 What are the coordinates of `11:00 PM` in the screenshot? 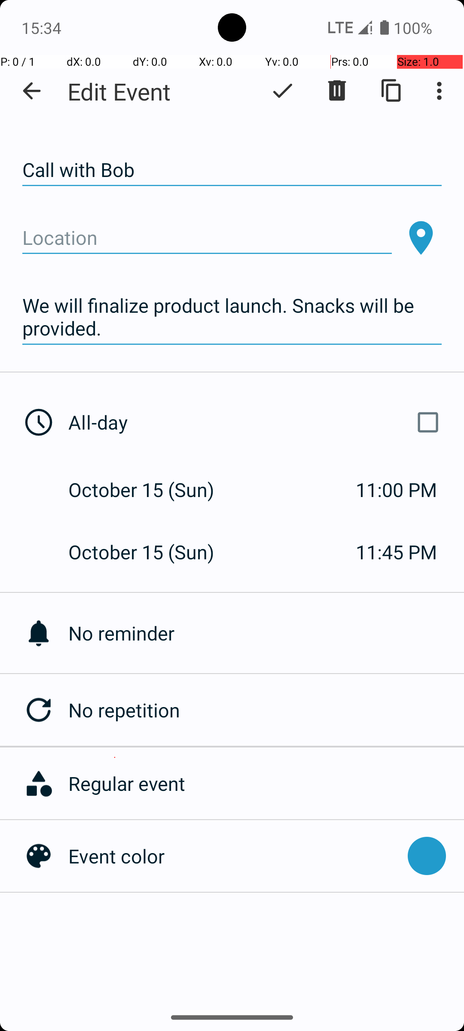 It's located at (396, 490).